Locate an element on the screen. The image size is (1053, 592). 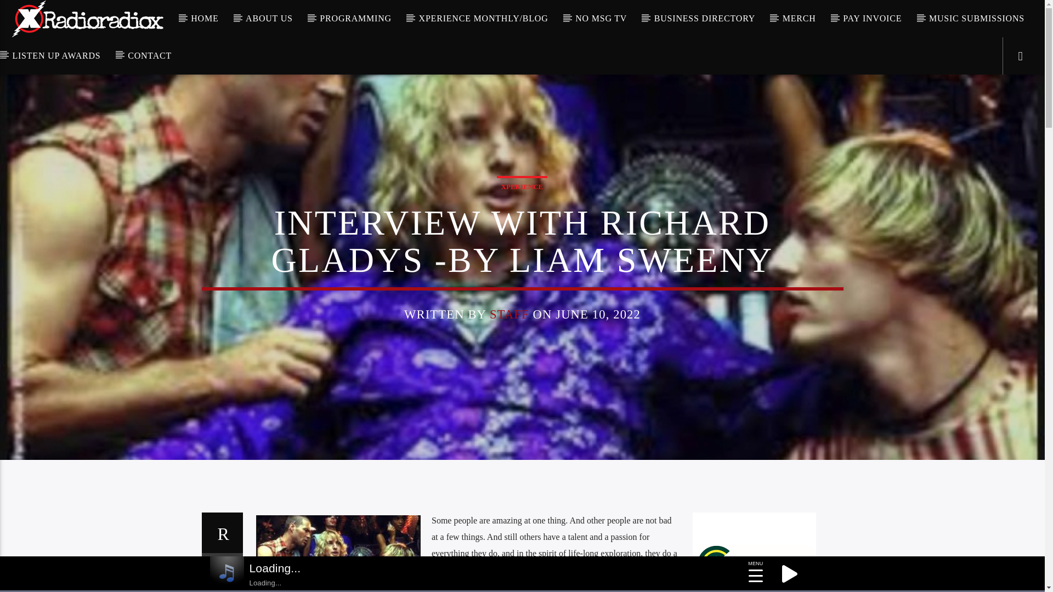
PAY INVOICE is located at coordinates (872, 19).